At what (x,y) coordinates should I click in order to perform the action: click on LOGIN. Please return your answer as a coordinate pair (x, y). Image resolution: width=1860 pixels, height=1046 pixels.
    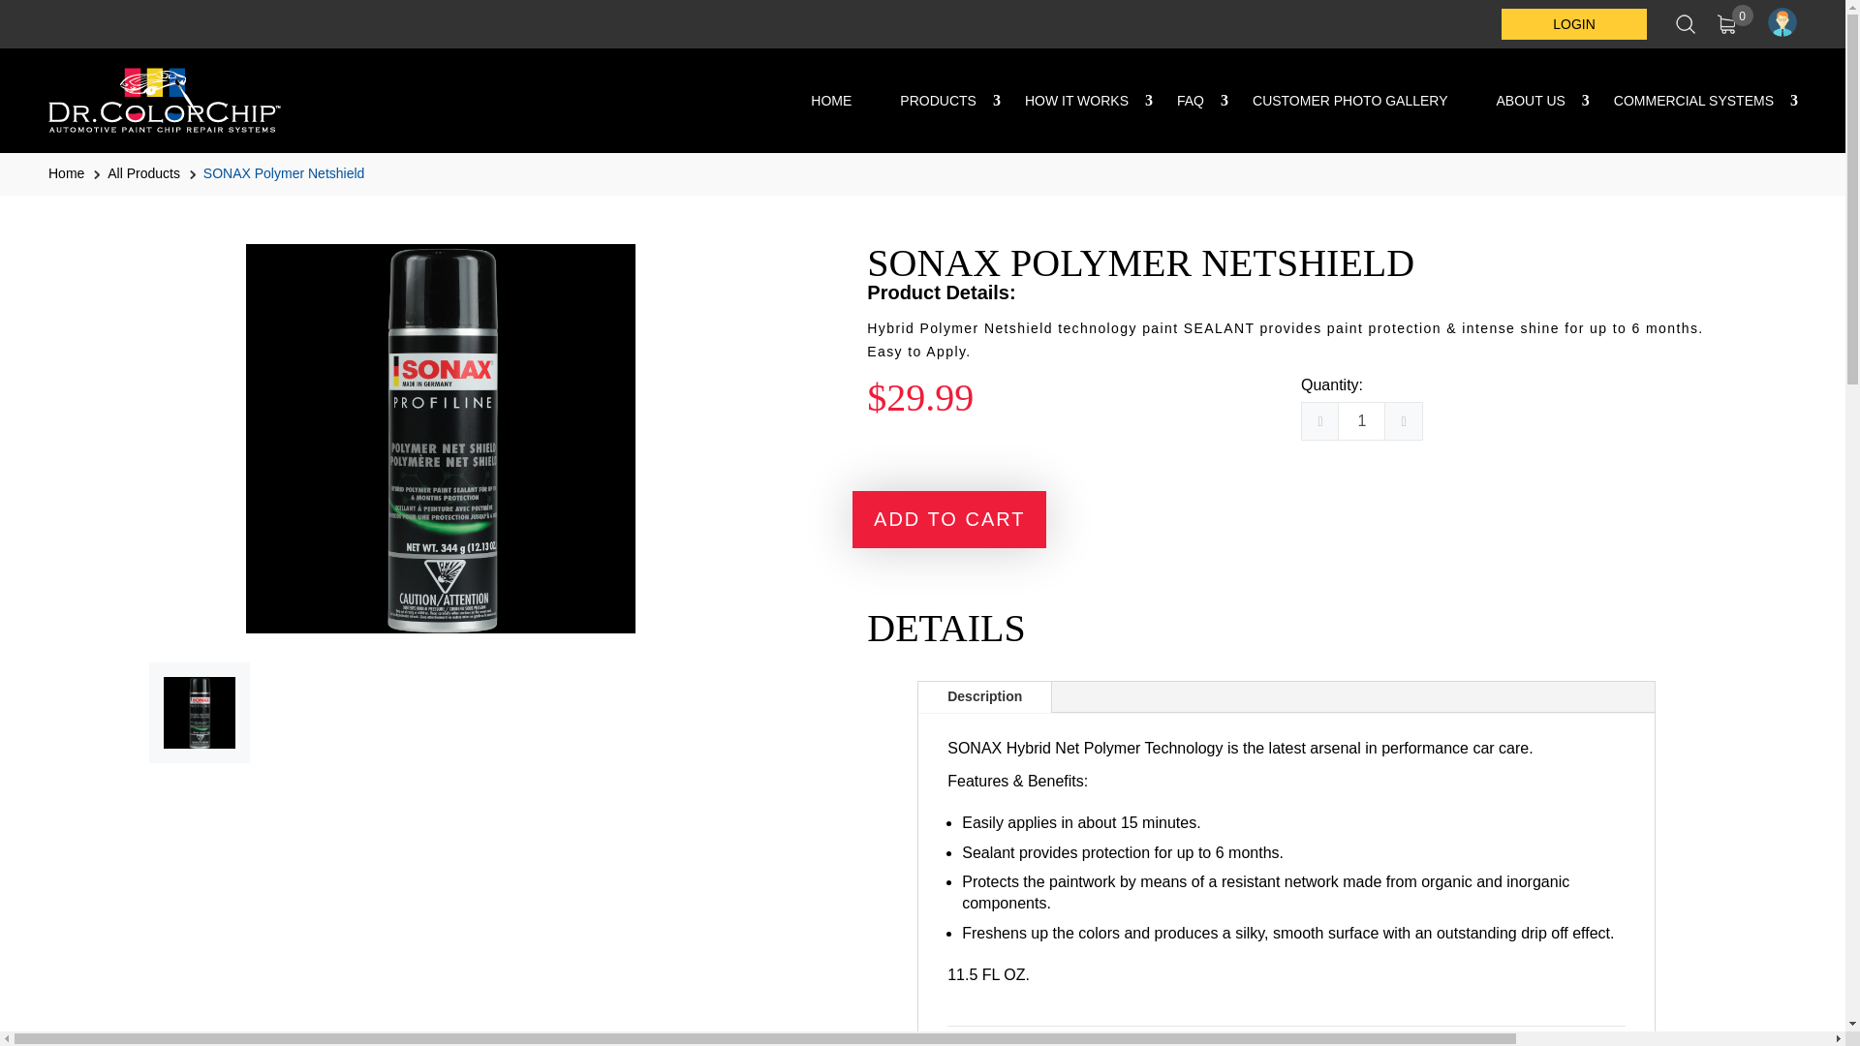
    Looking at the image, I should click on (1573, 23).